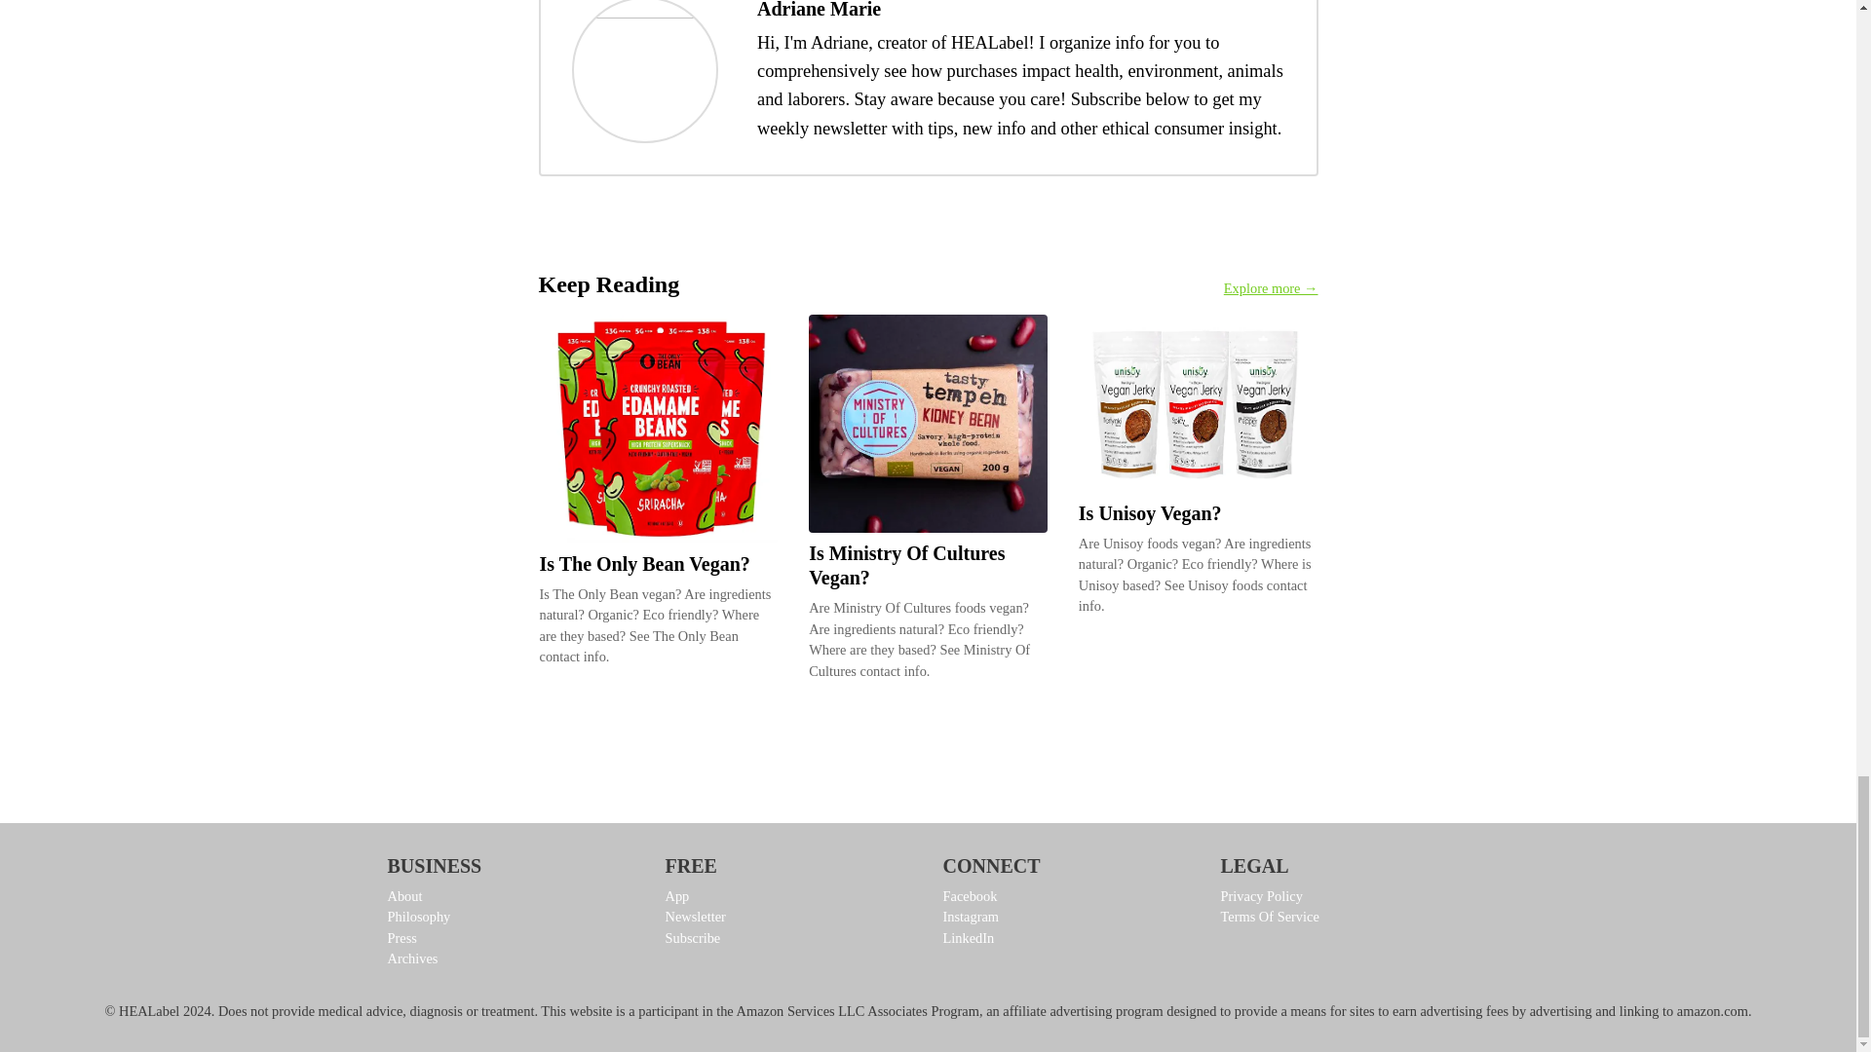  What do you see at coordinates (1344, 897) in the screenshot?
I see `Privacy Policy` at bounding box center [1344, 897].